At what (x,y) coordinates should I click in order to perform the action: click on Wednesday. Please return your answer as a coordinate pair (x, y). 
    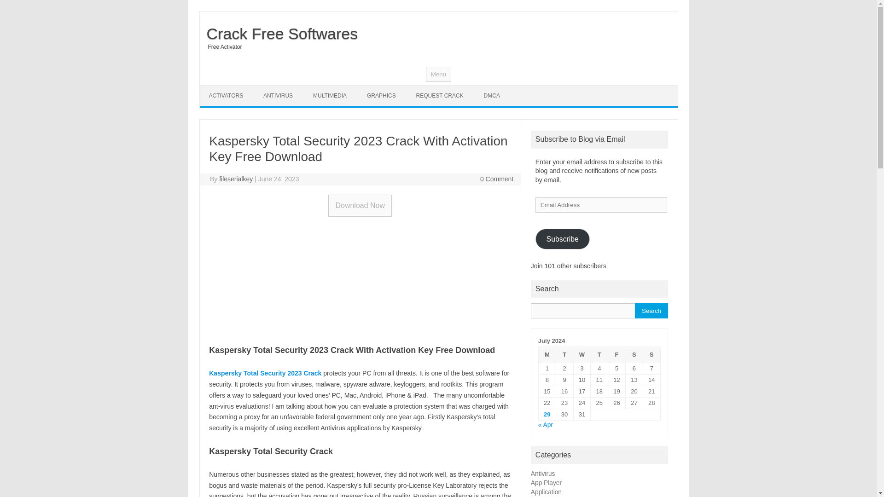
    Looking at the image, I should click on (582, 355).